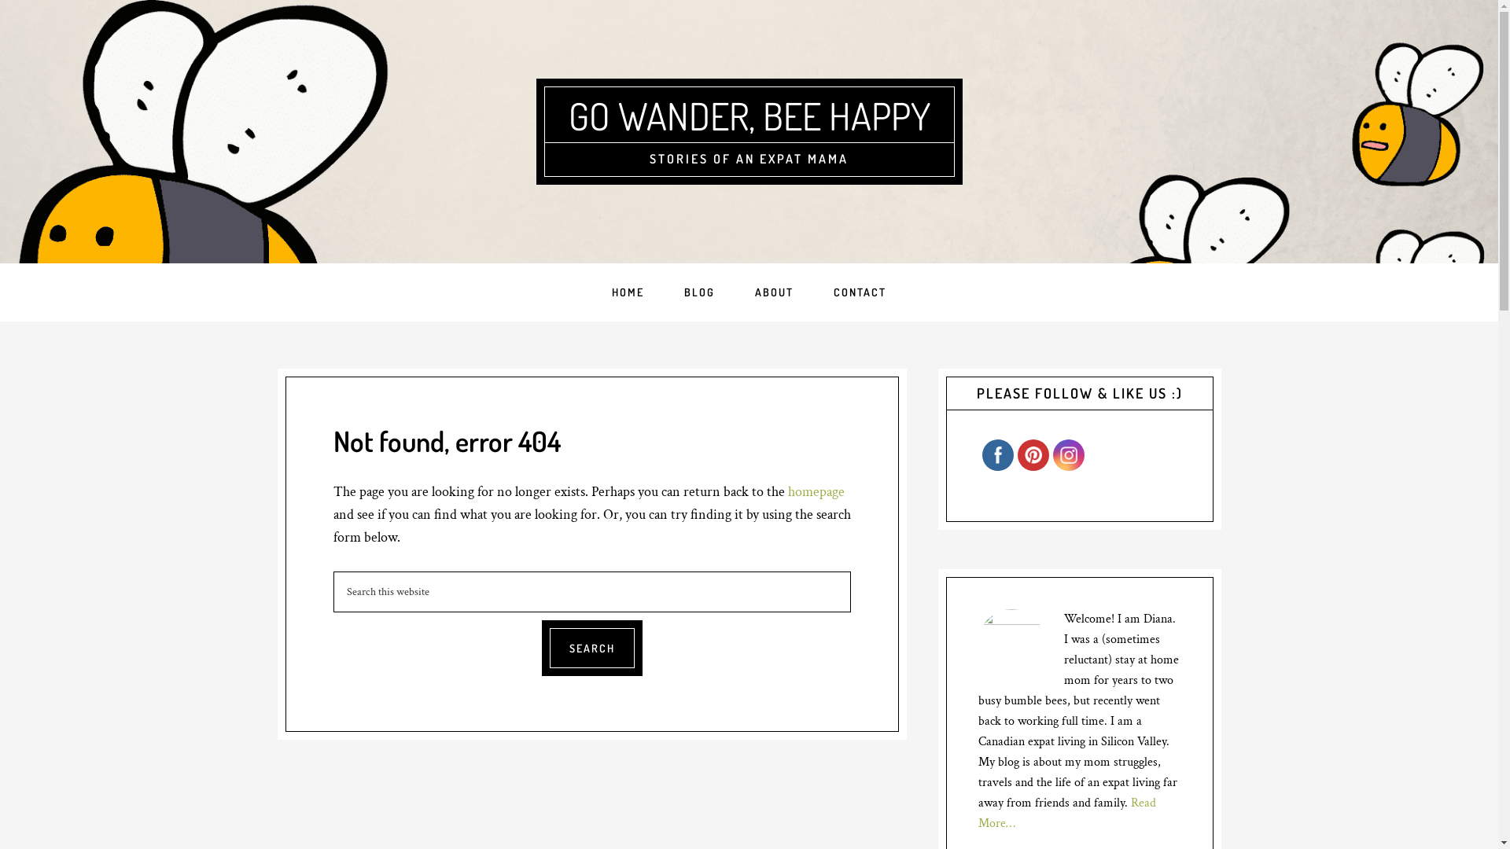 The width and height of the screenshot is (1510, 849). Describe the element at coordinates (700, 292) in the screenshot. I see `BLOG` at that location.